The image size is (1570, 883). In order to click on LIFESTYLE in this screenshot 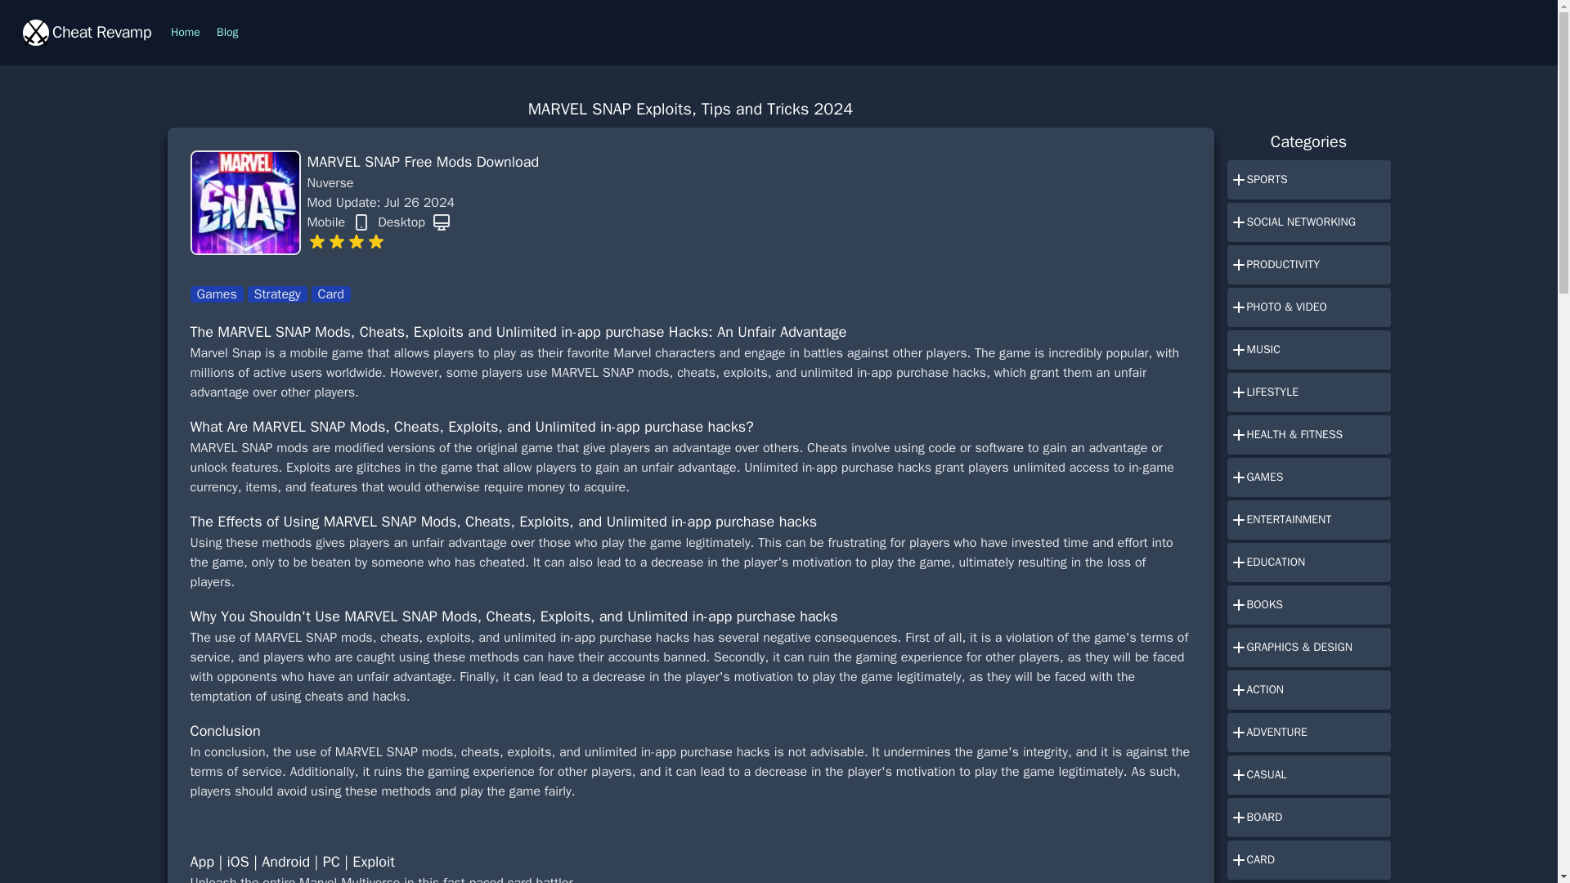, I will do `click(1308, 392)`.